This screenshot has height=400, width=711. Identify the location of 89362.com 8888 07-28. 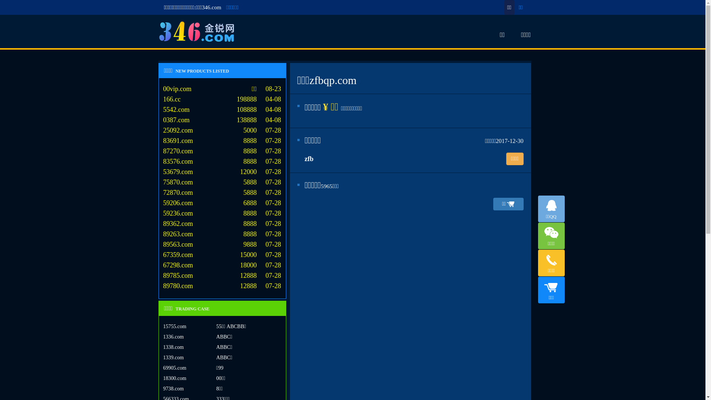
(222, 227).